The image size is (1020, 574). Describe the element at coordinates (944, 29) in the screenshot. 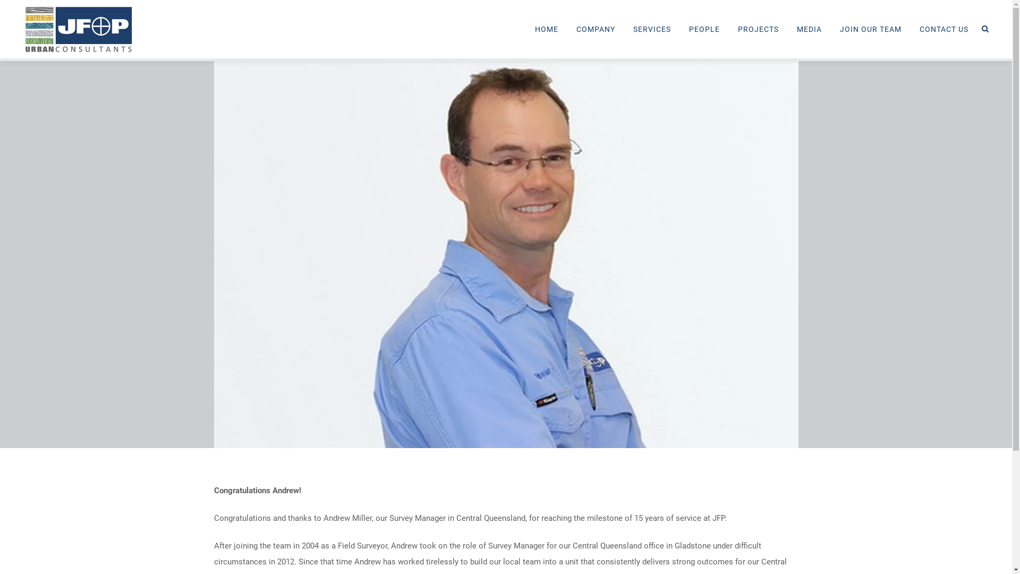

I see `CONTACT US` at that location.